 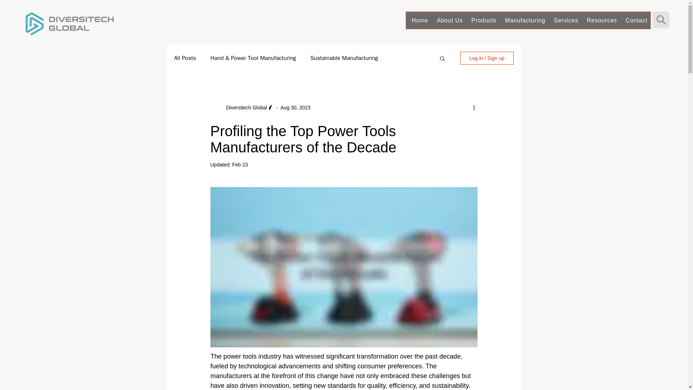 What do you see at coordinates (244, 108) in the screenshot?
I see `Diversitech Global` at bounding box center [244, 108].